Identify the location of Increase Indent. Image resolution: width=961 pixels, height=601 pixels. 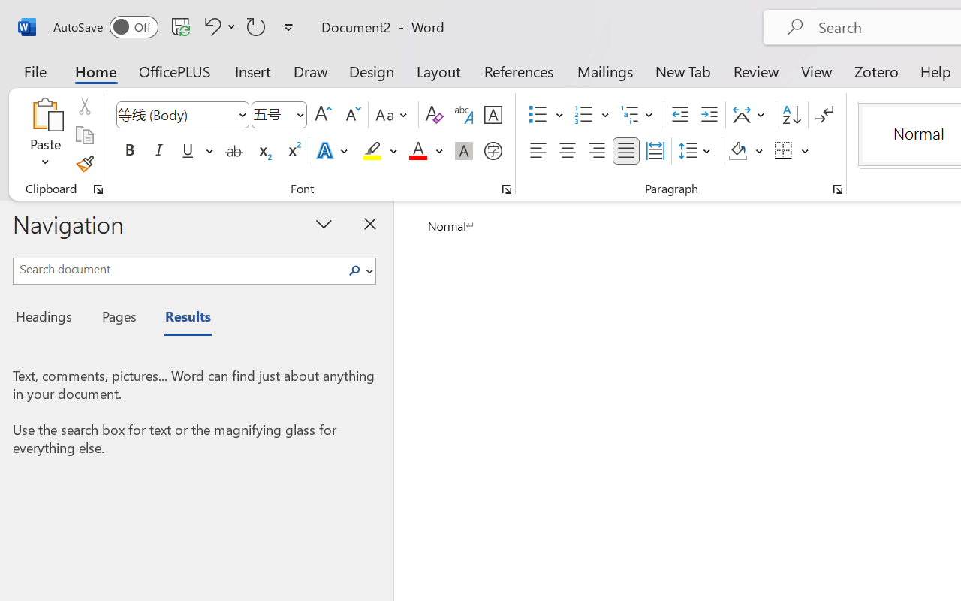
(709, 115).